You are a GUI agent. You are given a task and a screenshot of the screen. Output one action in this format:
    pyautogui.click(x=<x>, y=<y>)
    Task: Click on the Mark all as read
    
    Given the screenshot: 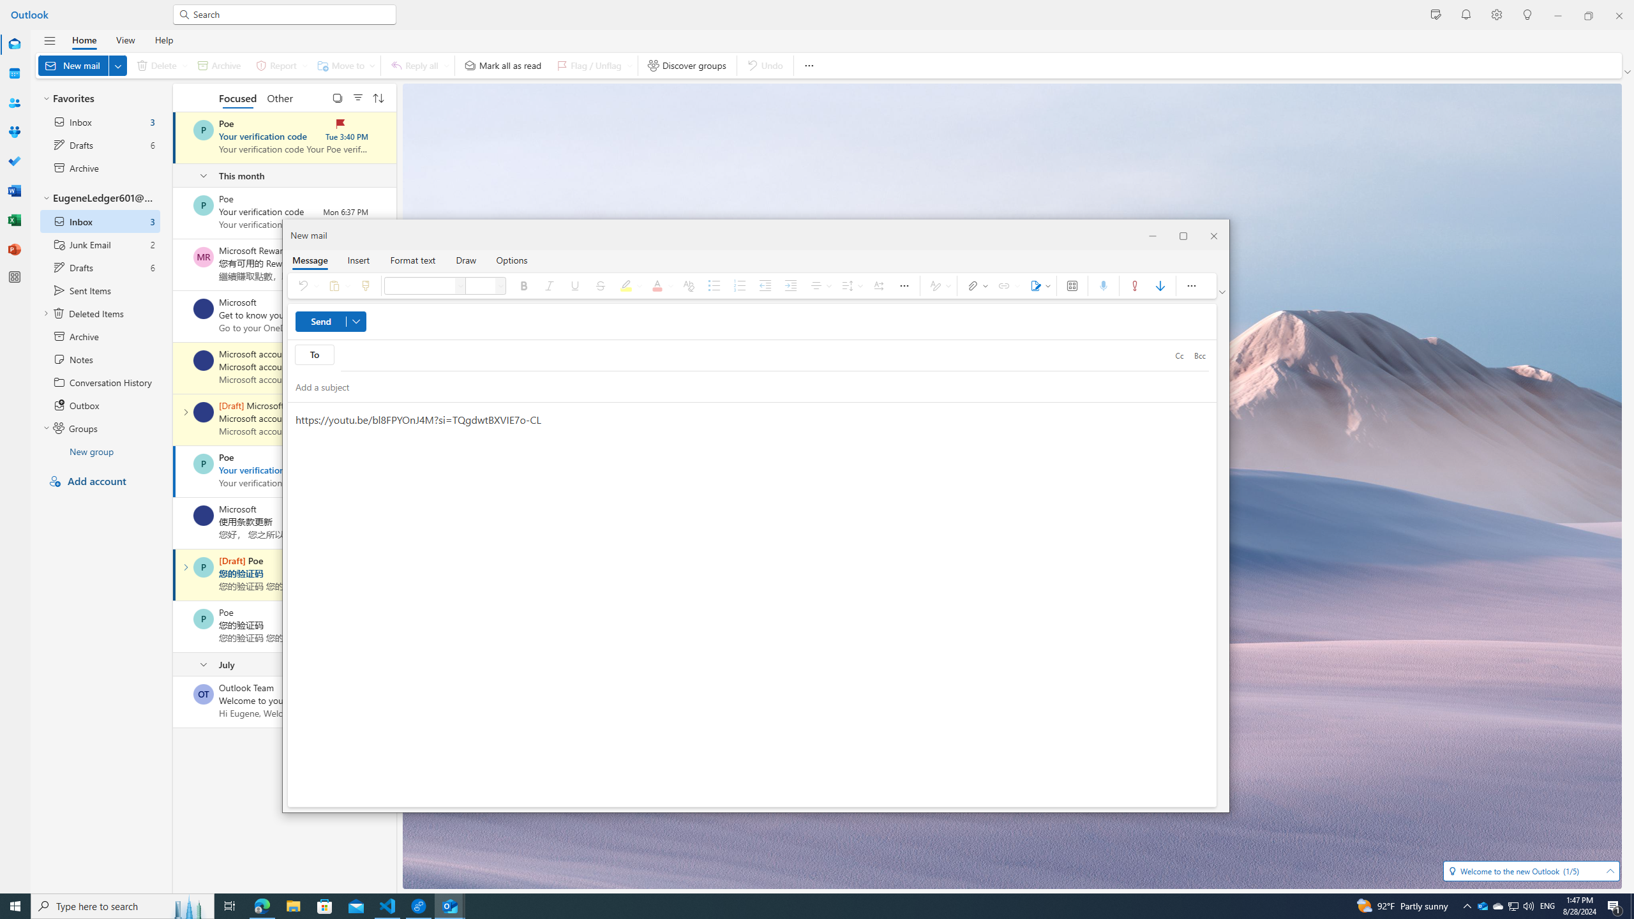 What is the action you would take?
    pyautogui.click(x=503, y=65)
    